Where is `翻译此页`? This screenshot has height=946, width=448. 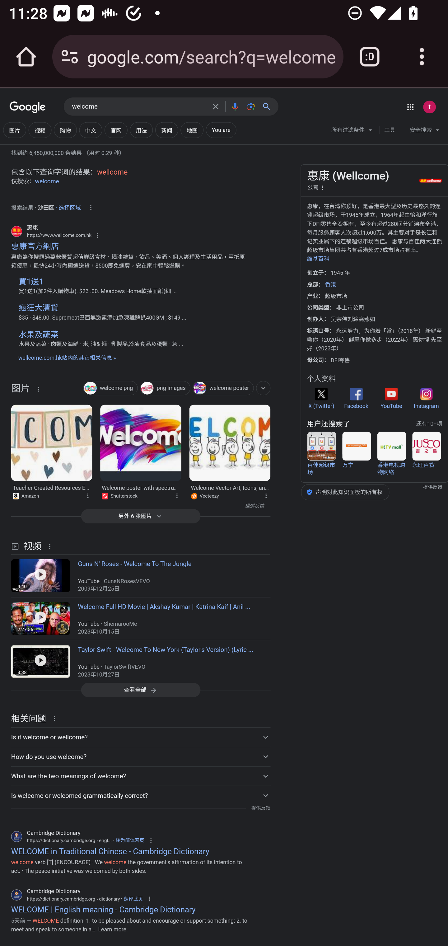
翻译此页 is located at coordinates (133, 899).